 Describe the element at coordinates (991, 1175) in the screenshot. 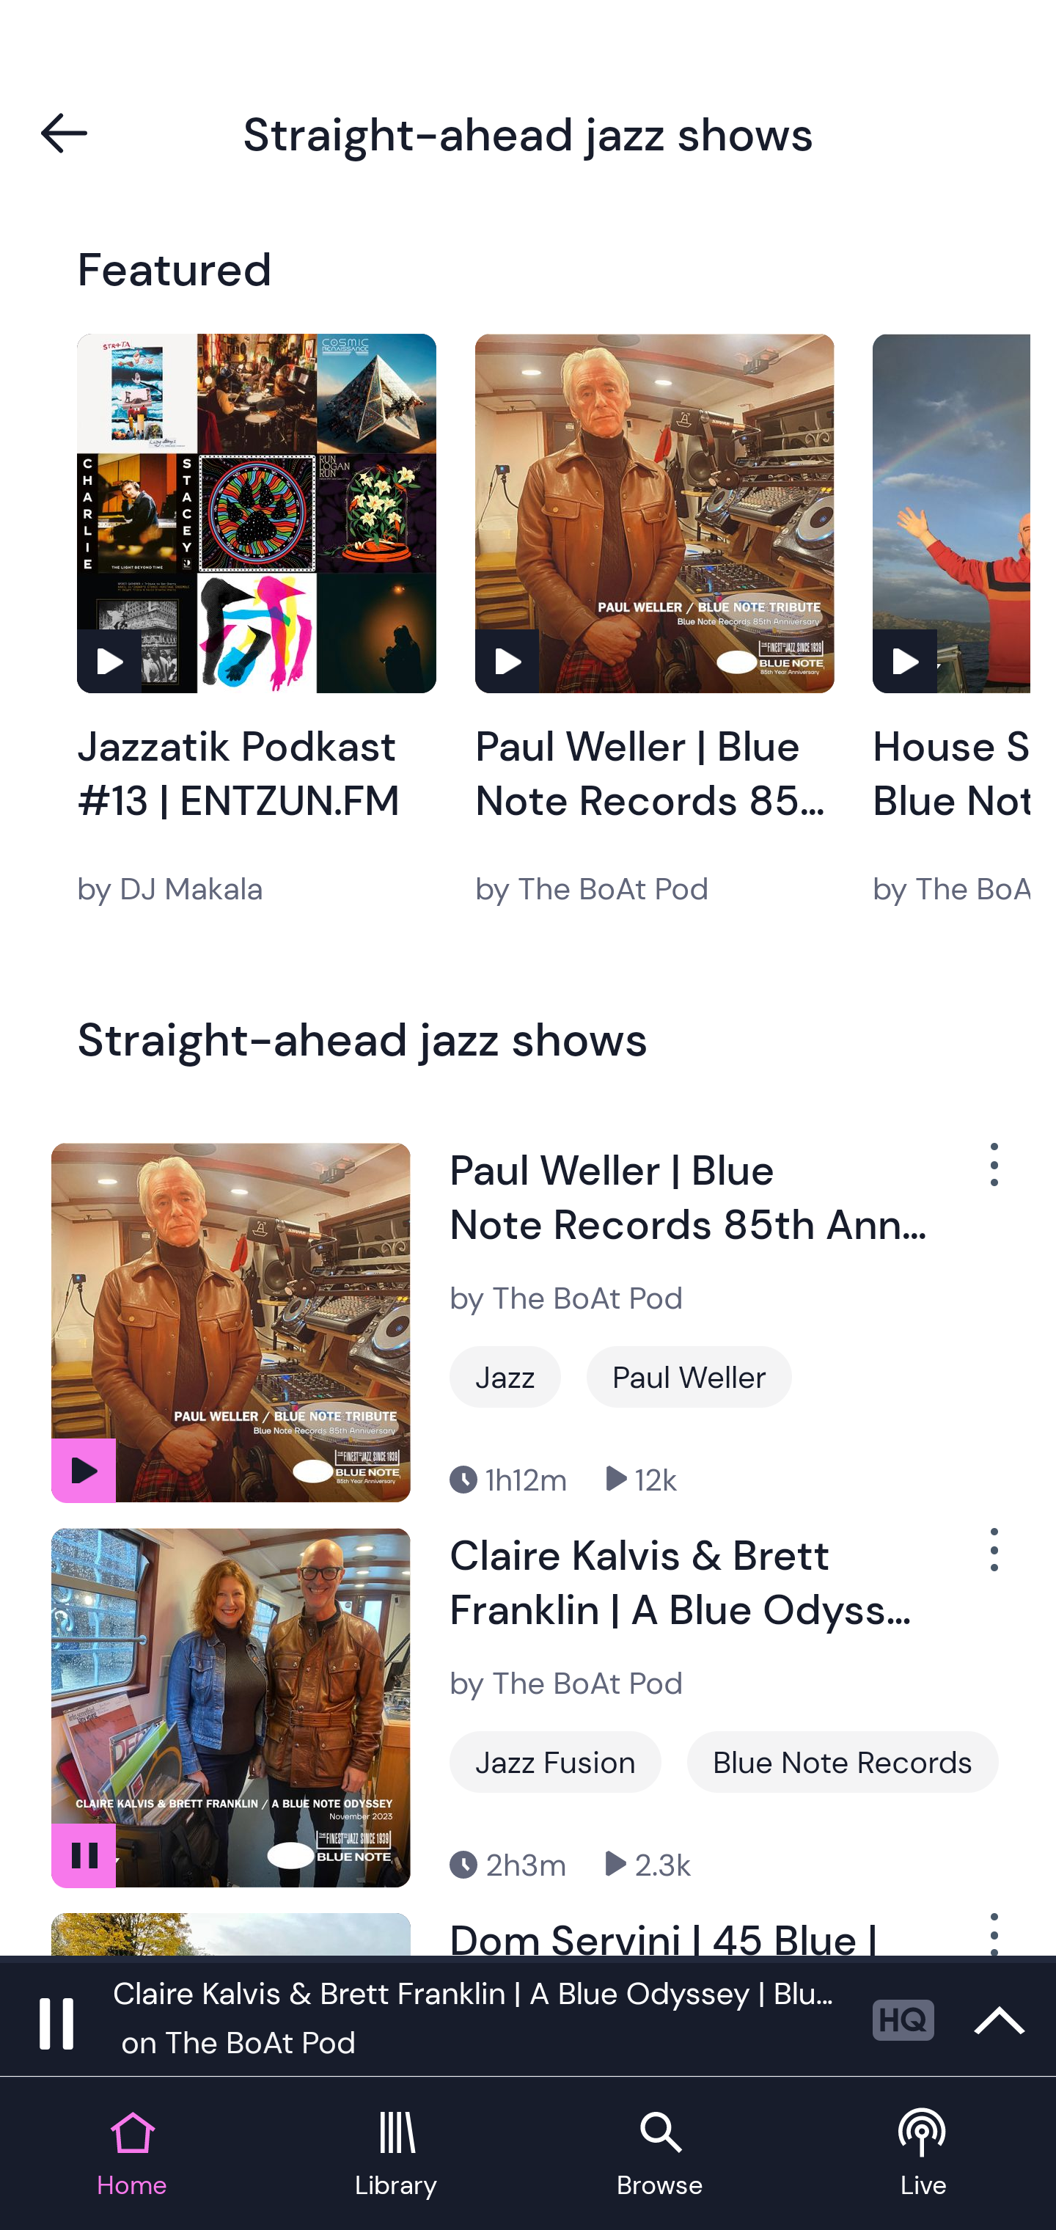

I see `Show Options Menu Button` at that location.